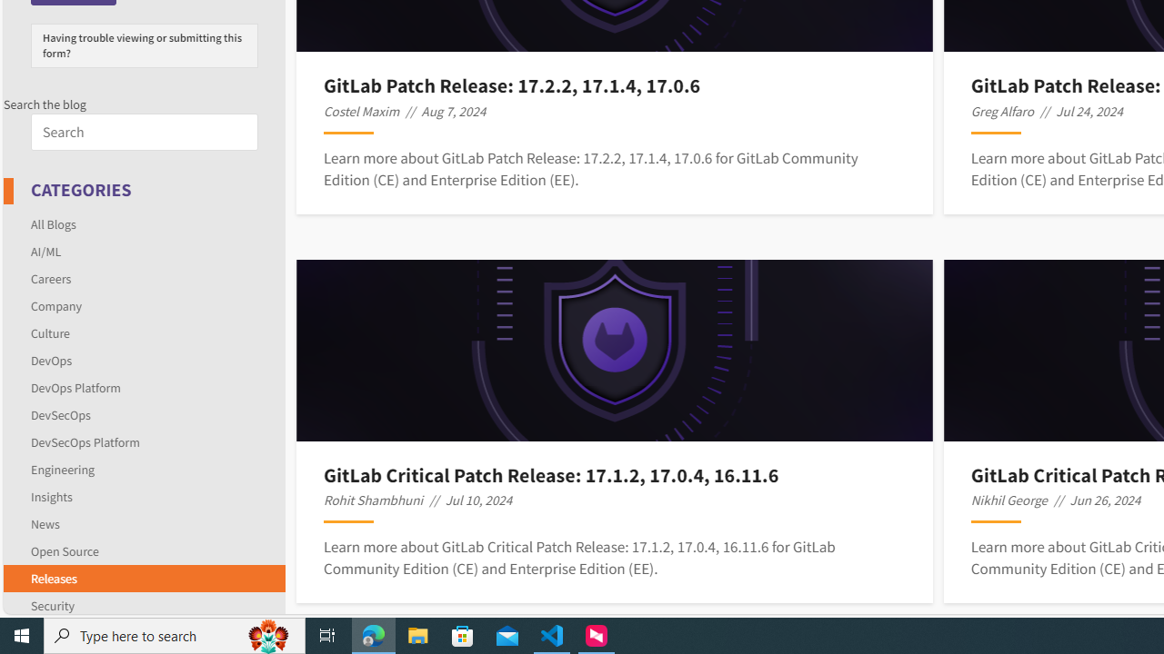 The height and width of the screenshot is (654, 1164). I want to click on Engineering, so click(144, 469).